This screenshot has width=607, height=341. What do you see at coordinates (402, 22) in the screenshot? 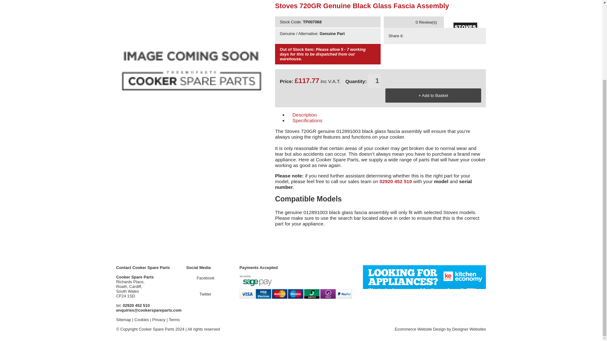
I see `Stoves 720GR Genuine Black Glass Fascia Assembly` at bounding box center [402, 22].